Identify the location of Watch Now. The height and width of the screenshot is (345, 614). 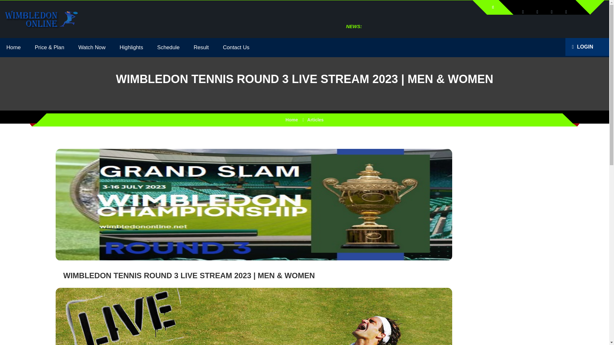
(91, 47).